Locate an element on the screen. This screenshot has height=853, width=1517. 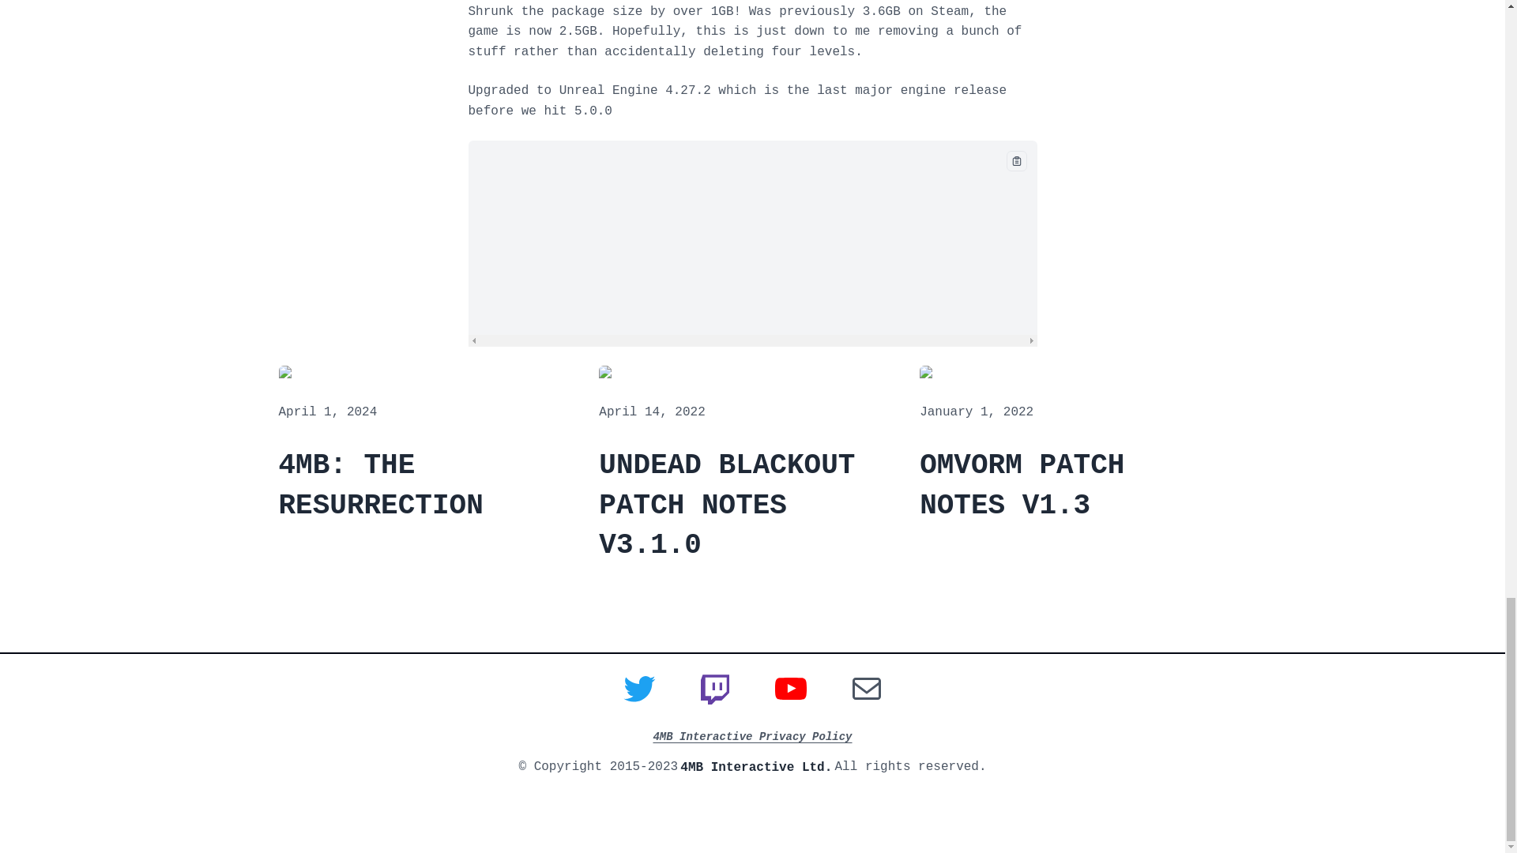
UNDEAD BLACKOUT PATCH NOTES V3.1.0 is located at coordinates (752, 505).